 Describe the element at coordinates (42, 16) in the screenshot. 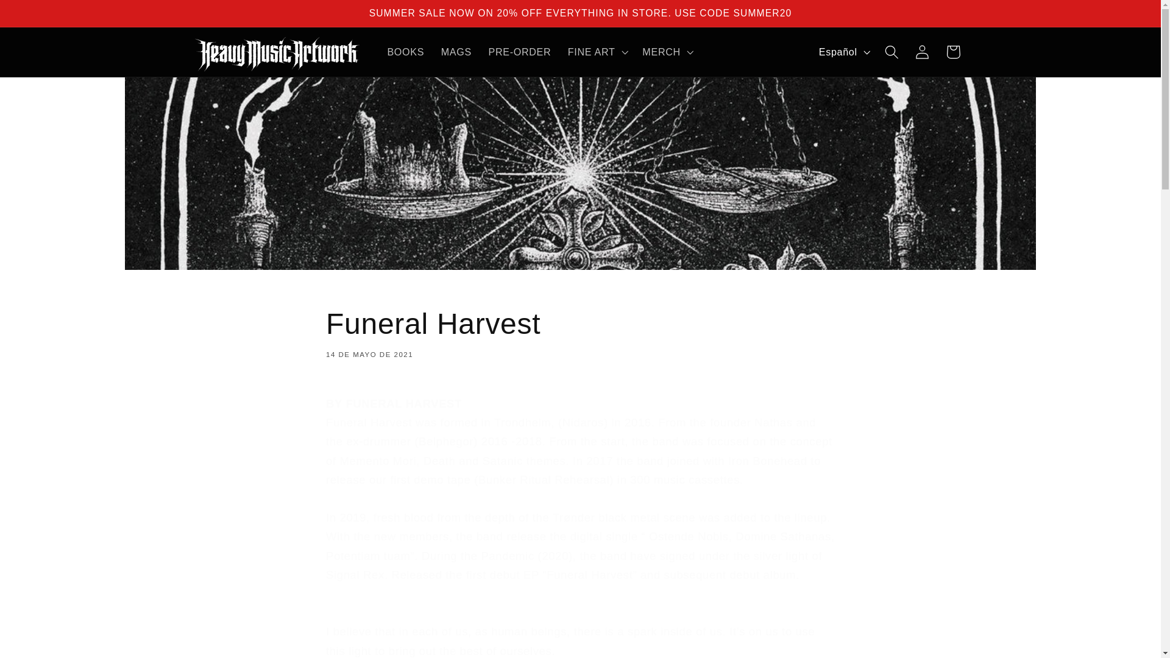

I see `Ir directamente al contenido` at that location.